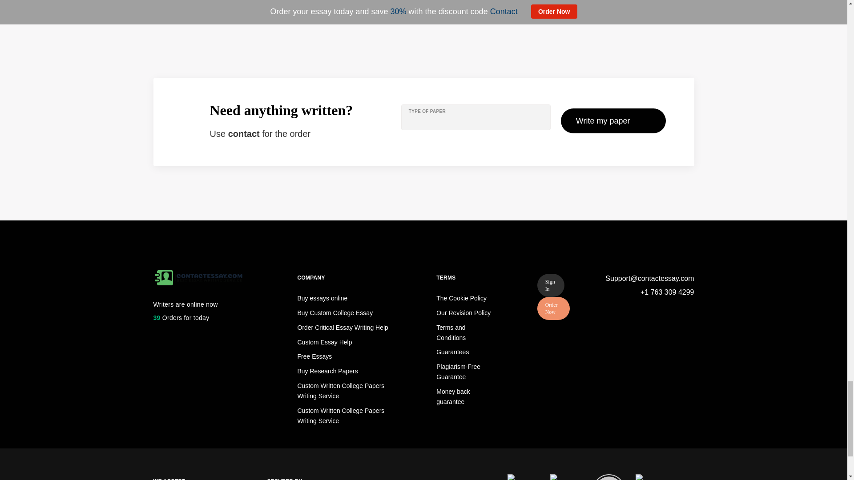  I want to click on Order Critical Essay Writing Help, so click(342, 328).